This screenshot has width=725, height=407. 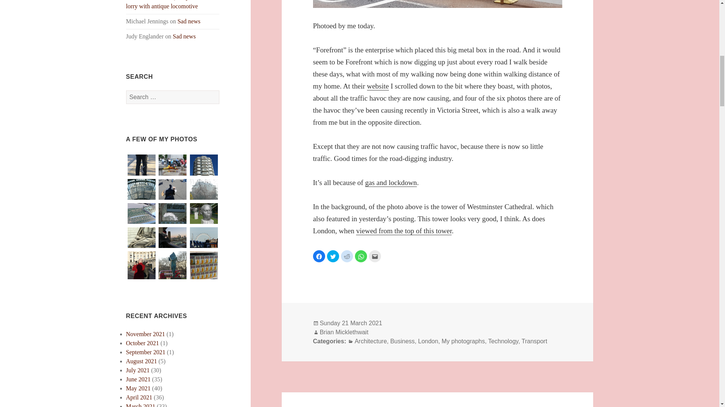 I want to click on Click to share on Facebook, so click(x=319, y=256).